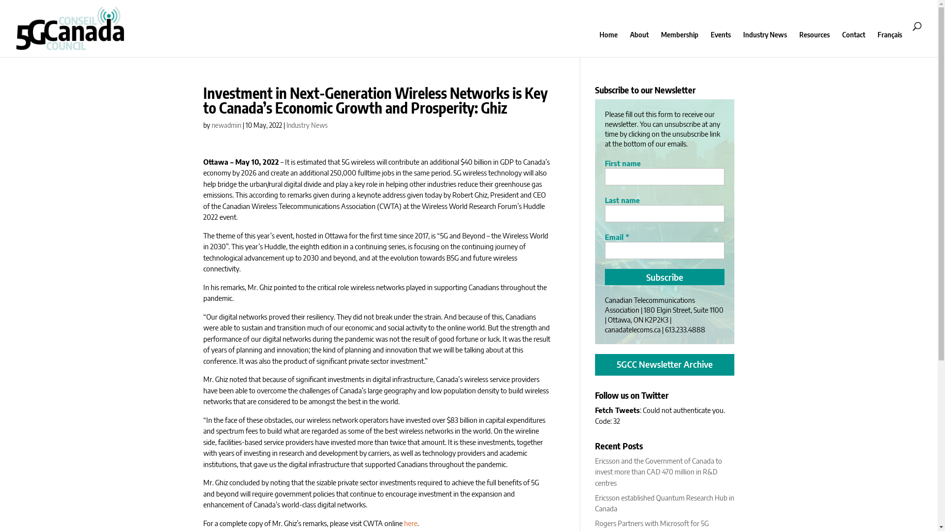  Describe the element at coordinates (680, 44) in the screenshot. I see `Membership` at that location.